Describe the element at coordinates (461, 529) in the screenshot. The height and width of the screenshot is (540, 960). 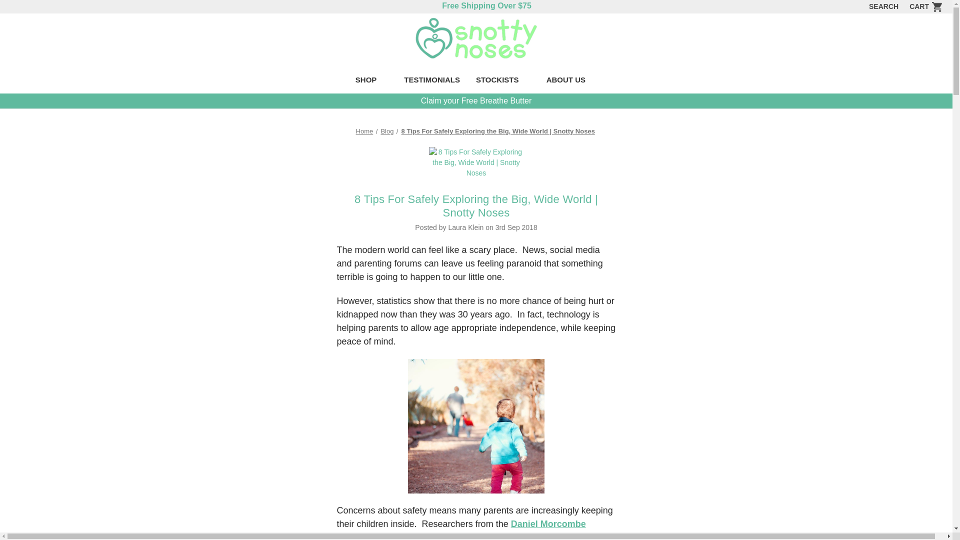
I see `Daniel Morcombe Foundation` at that location.